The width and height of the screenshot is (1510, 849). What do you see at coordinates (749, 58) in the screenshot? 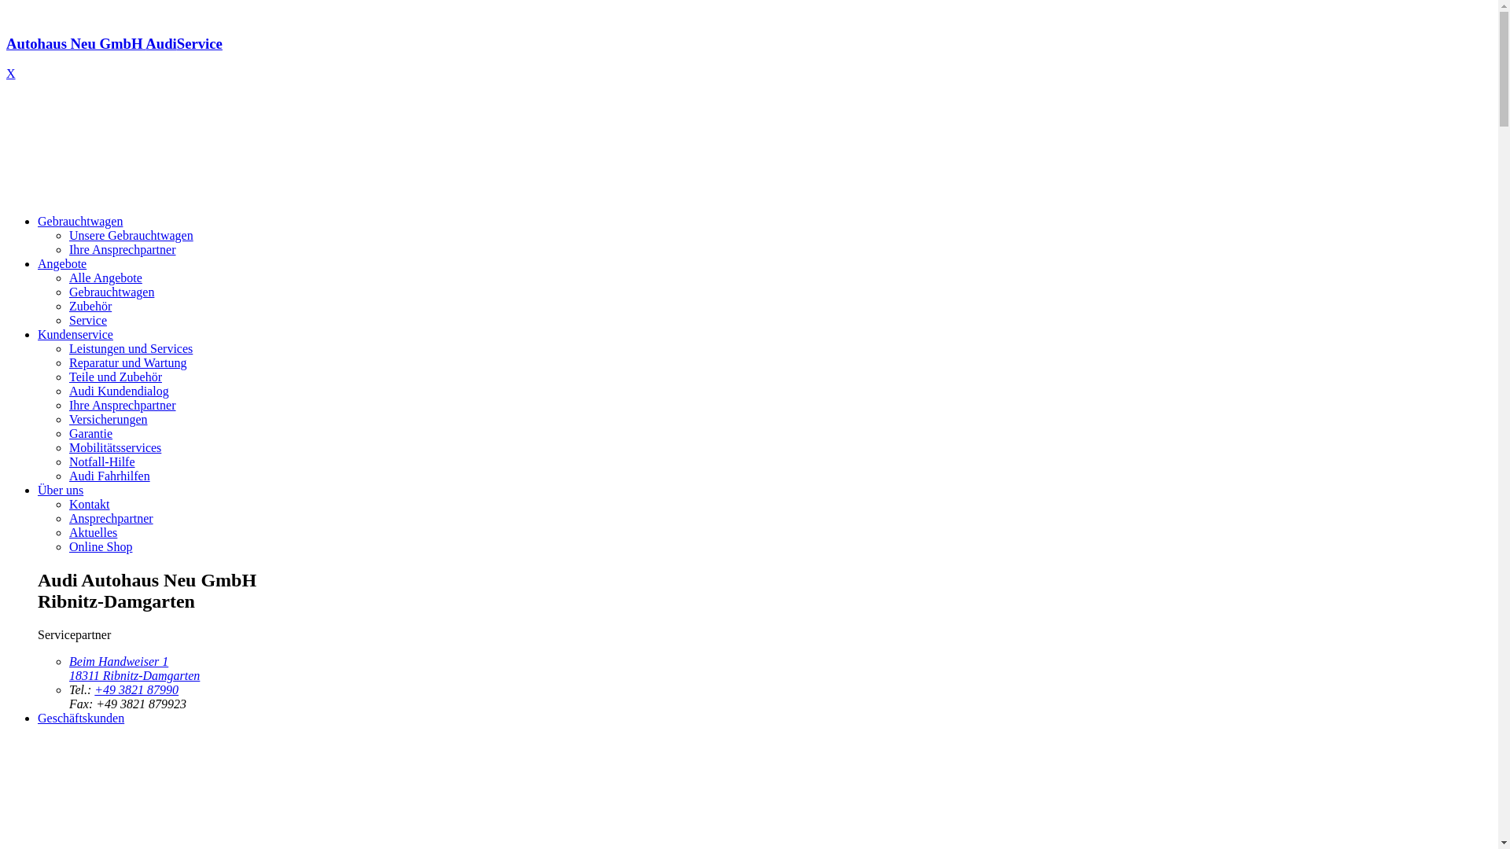
I see `Autohaus Neu GmbH AudiService` at bounding box center [749, 58].